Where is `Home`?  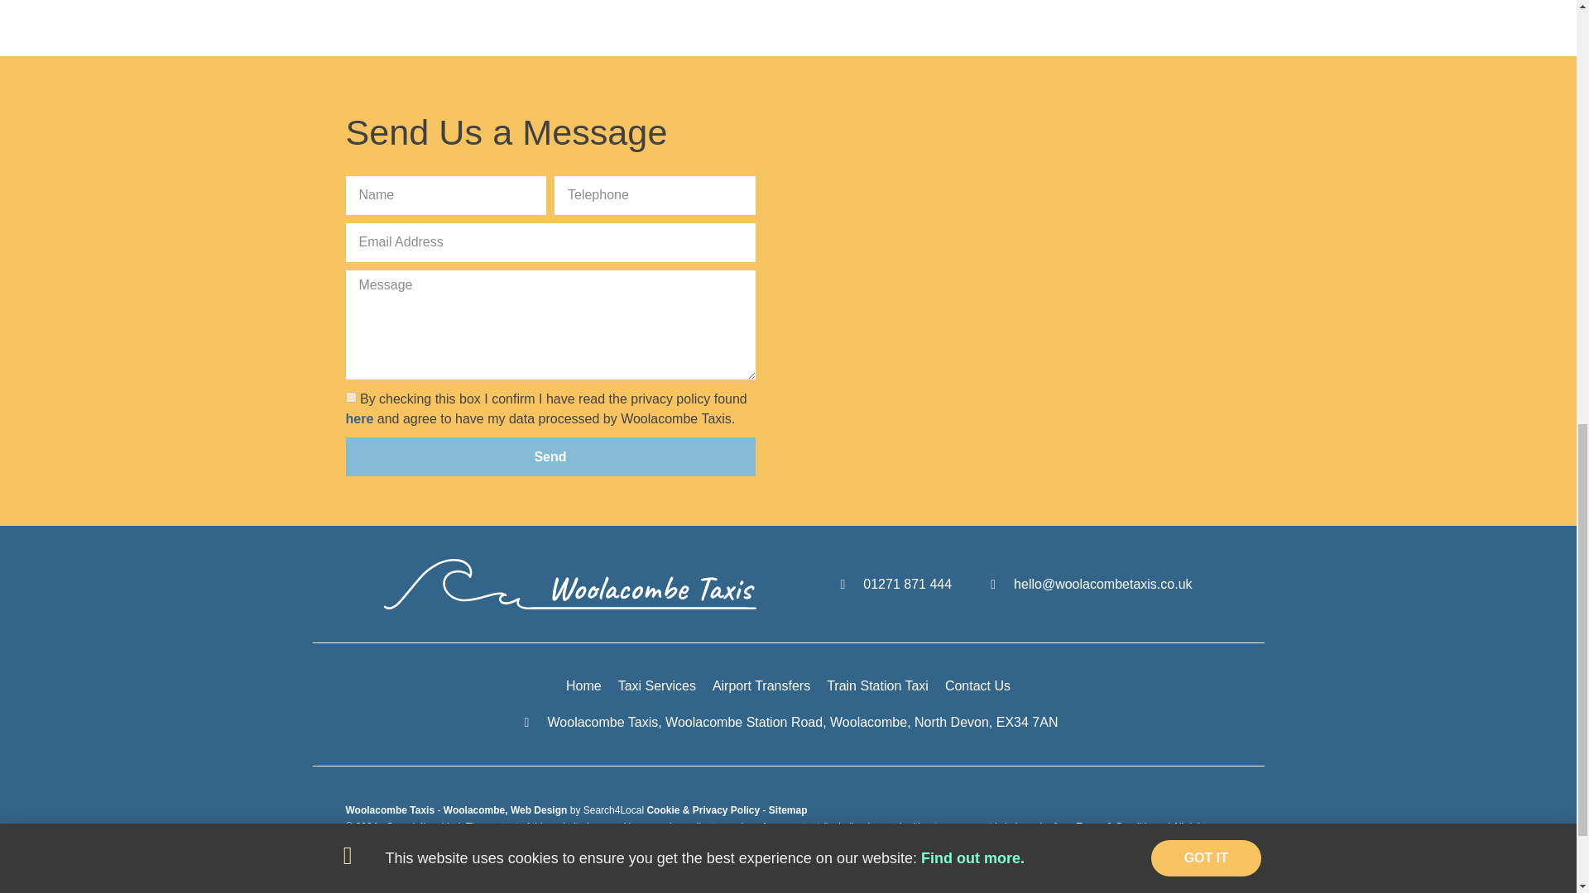
Home is located at coordinates (583, 686).